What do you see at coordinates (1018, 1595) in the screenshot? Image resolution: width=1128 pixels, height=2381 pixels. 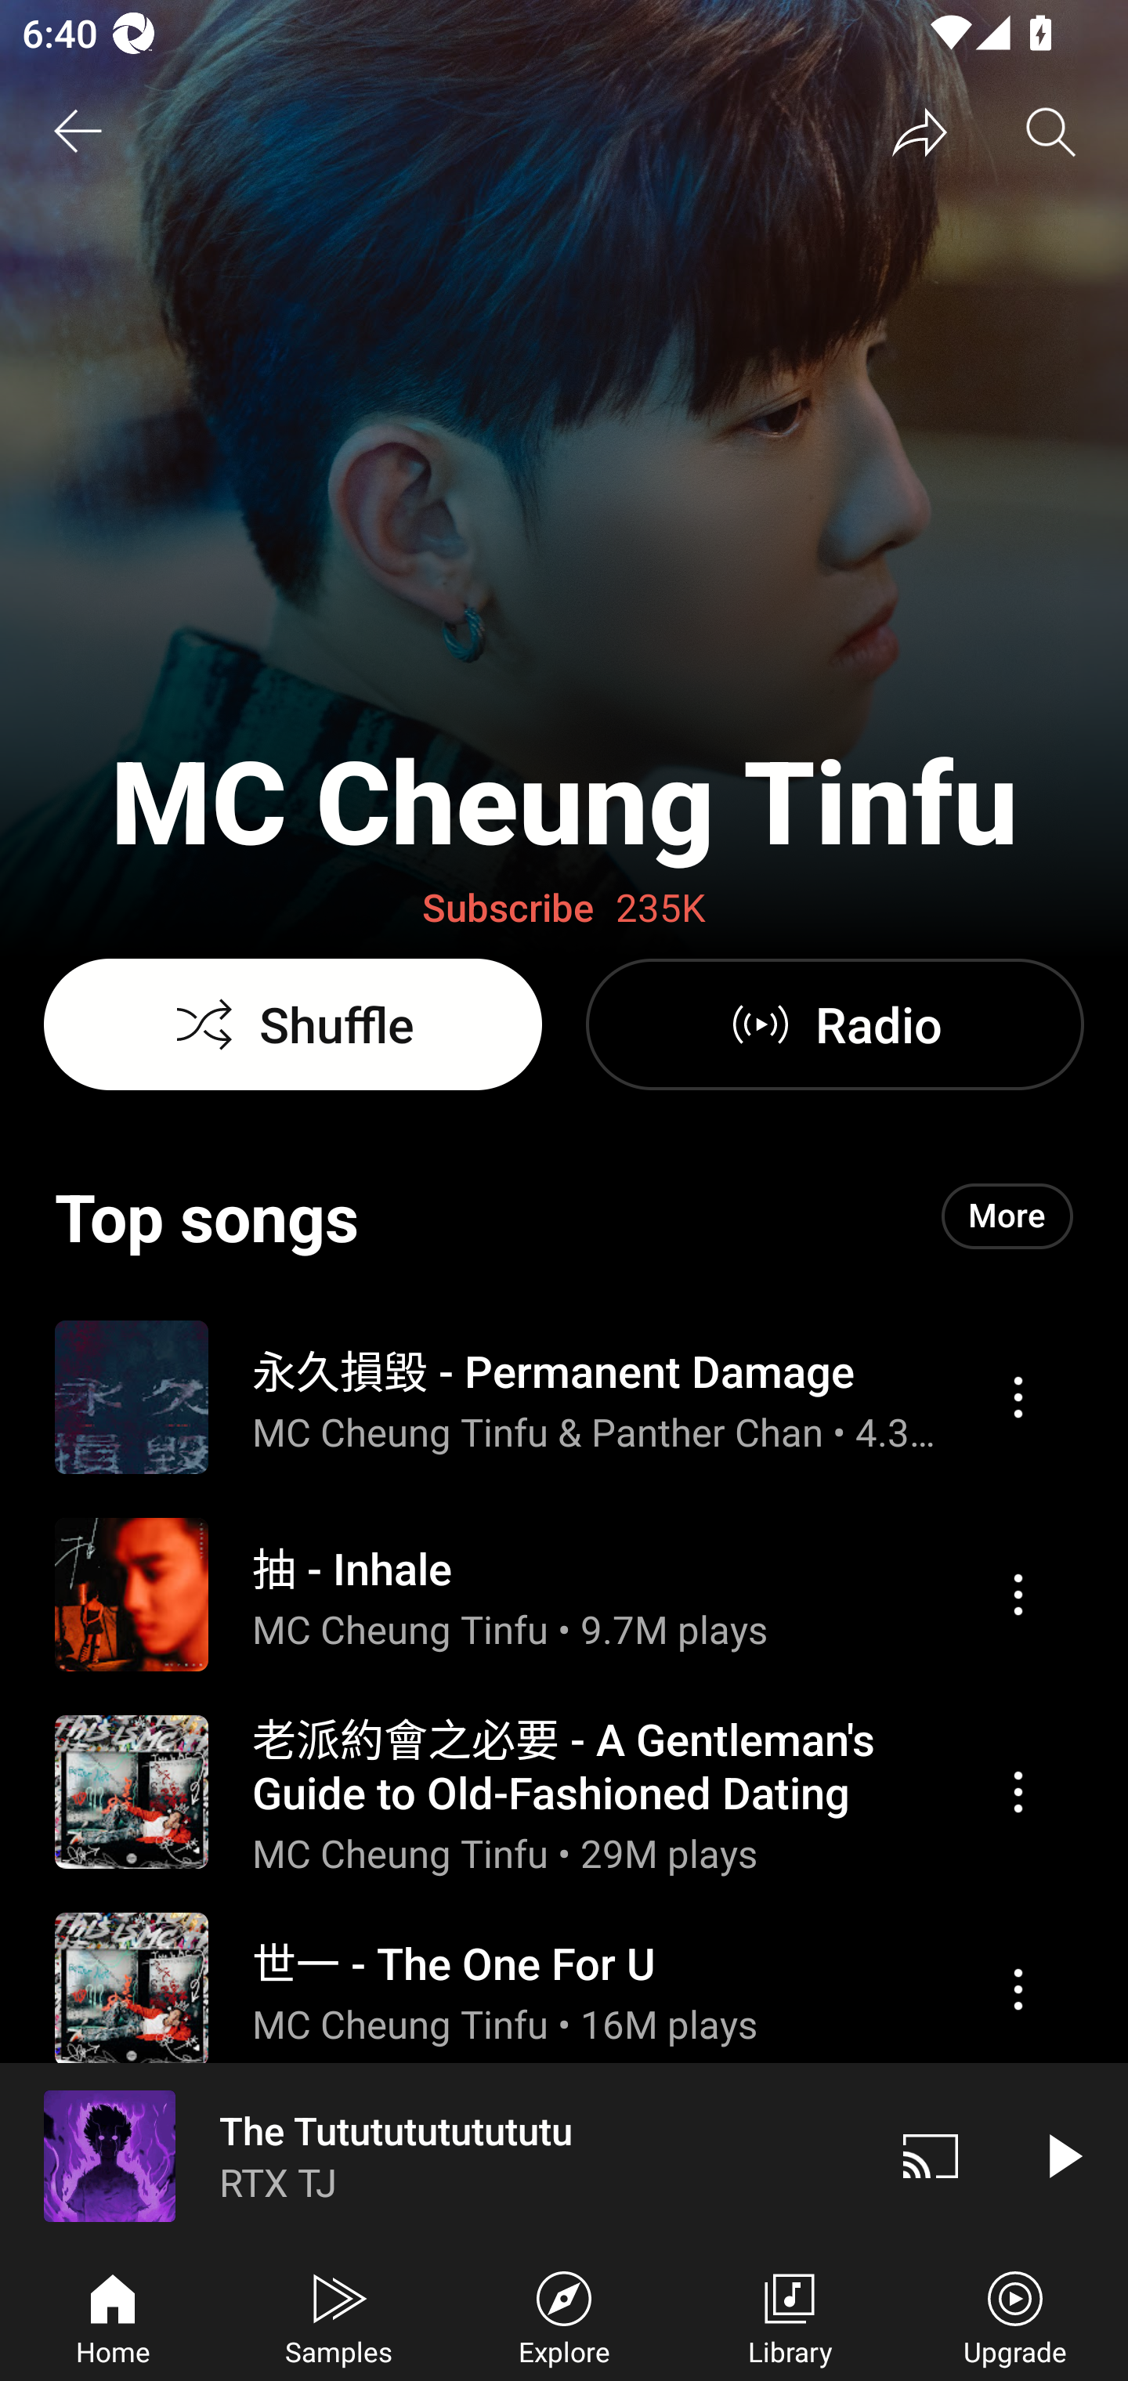 I see `Action menu` at bounding box center [1018, 1595].